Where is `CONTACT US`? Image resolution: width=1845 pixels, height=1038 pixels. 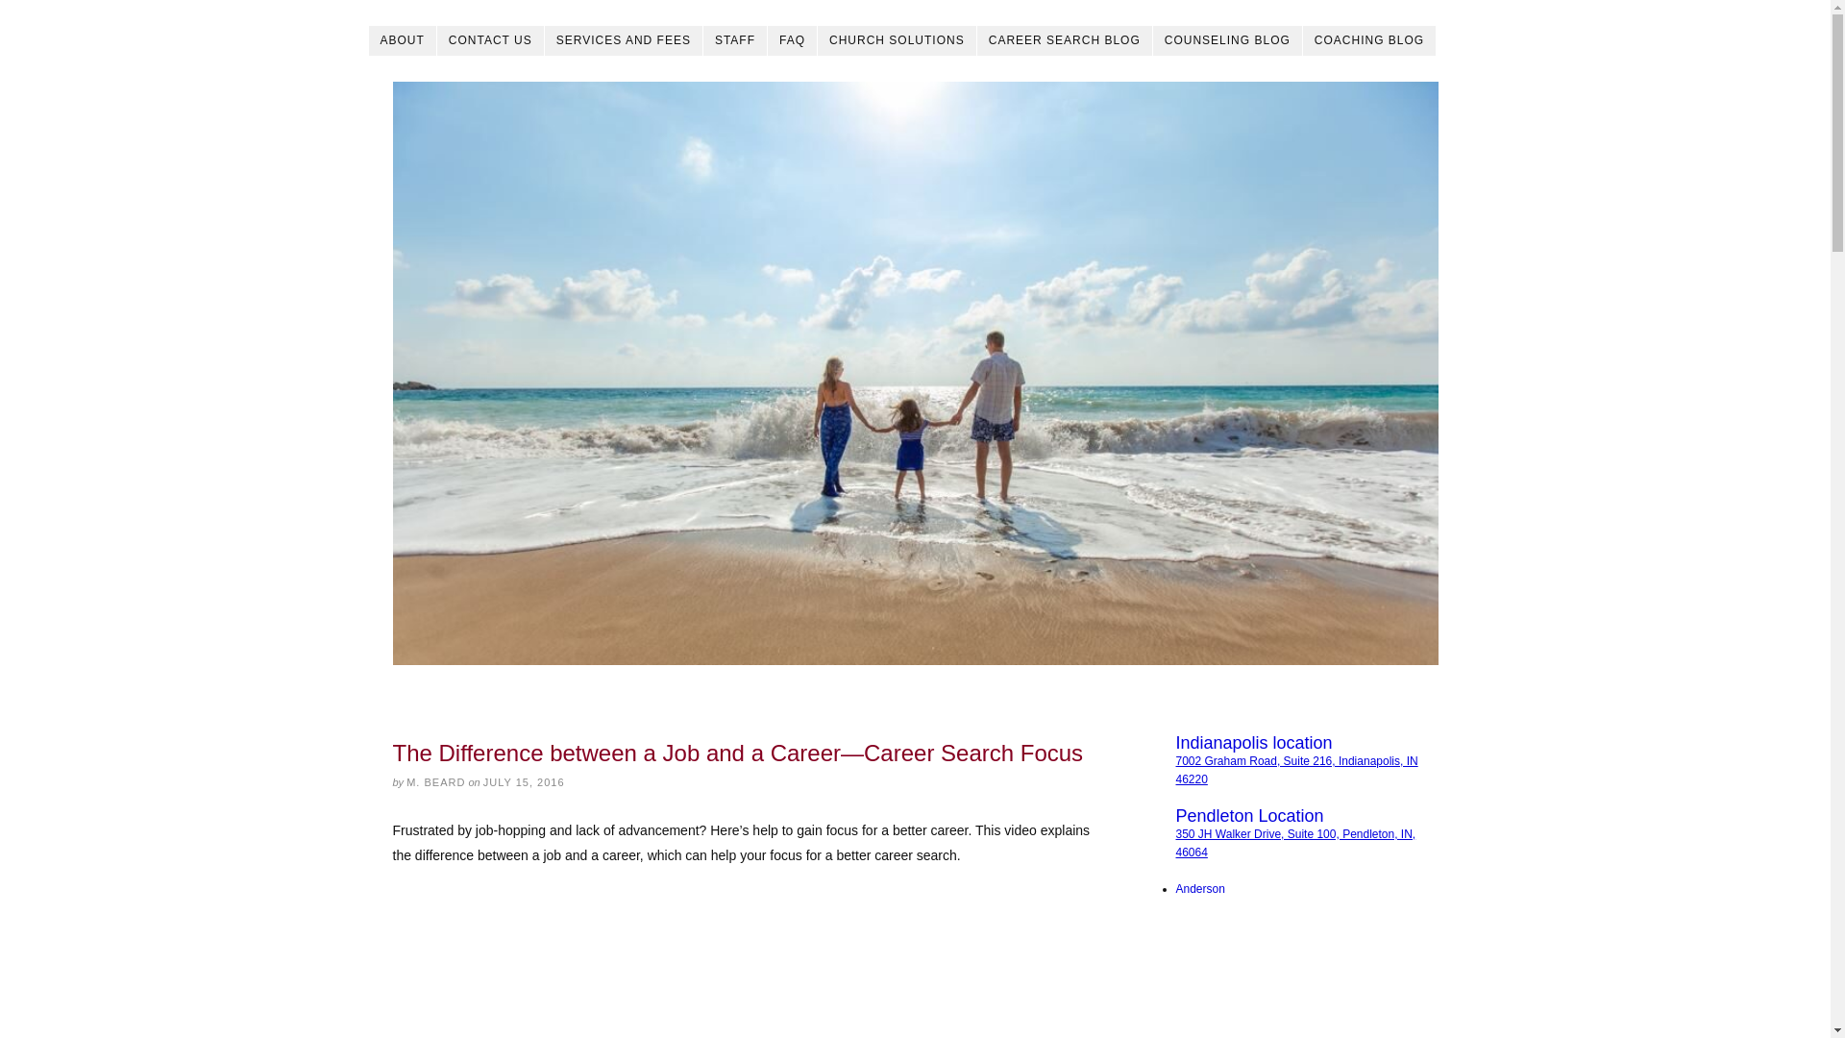 CONTACT US is located at coordinates (490, 40).